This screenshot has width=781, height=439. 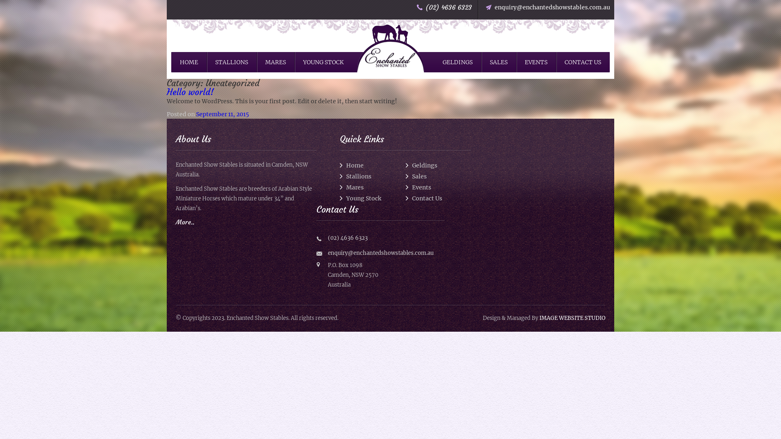 I want to click on Hello world!, so click(x=190, y=92).